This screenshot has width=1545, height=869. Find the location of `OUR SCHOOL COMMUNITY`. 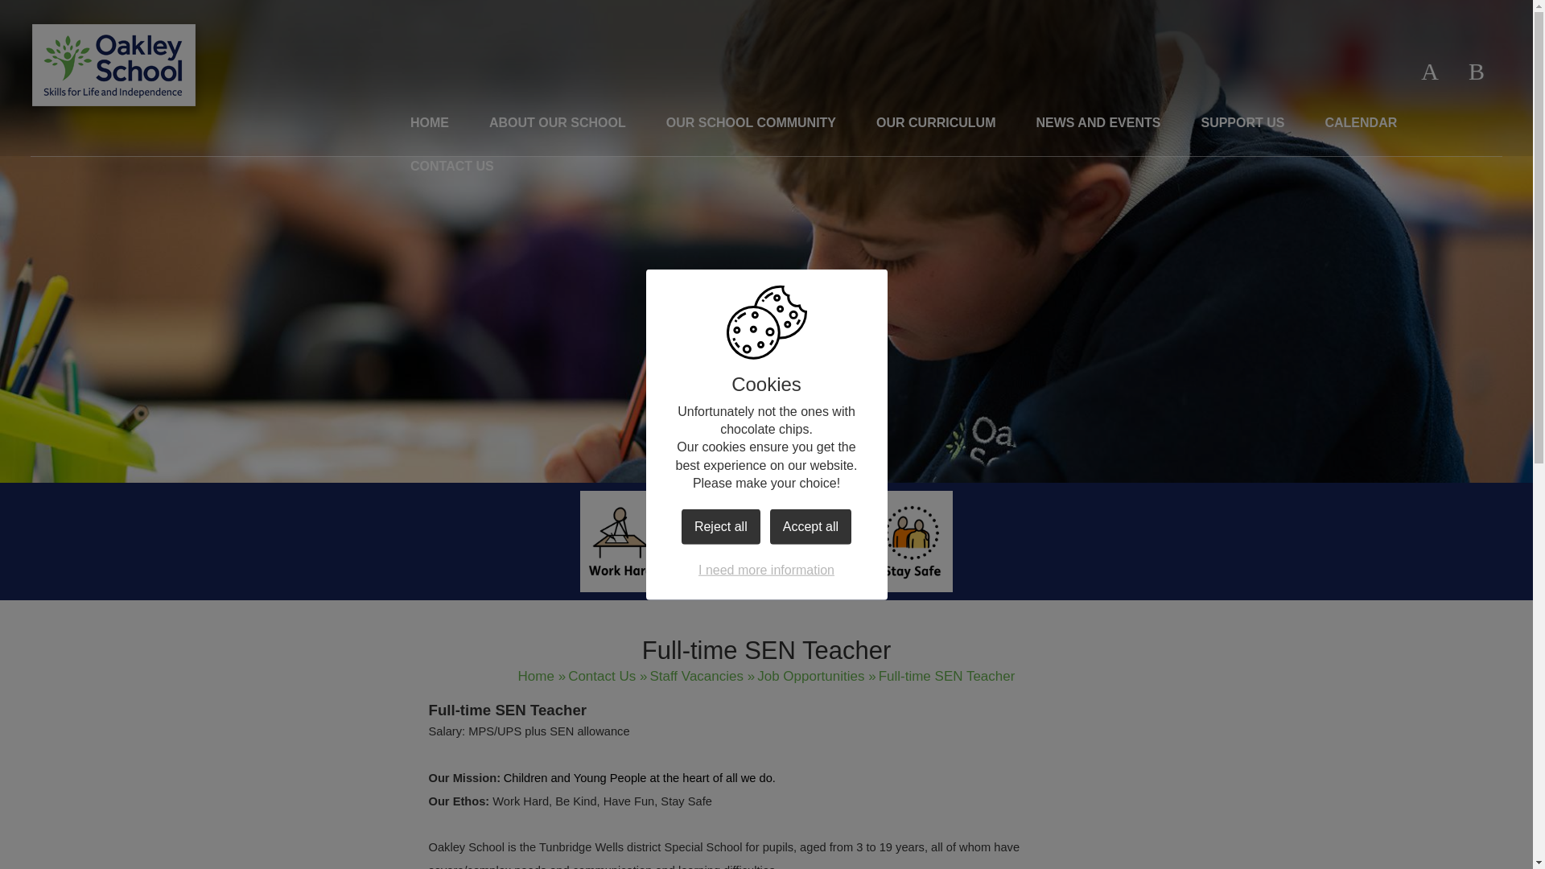

OUR SCHOOL COMMUNITY is located at coordinates (750, 126).